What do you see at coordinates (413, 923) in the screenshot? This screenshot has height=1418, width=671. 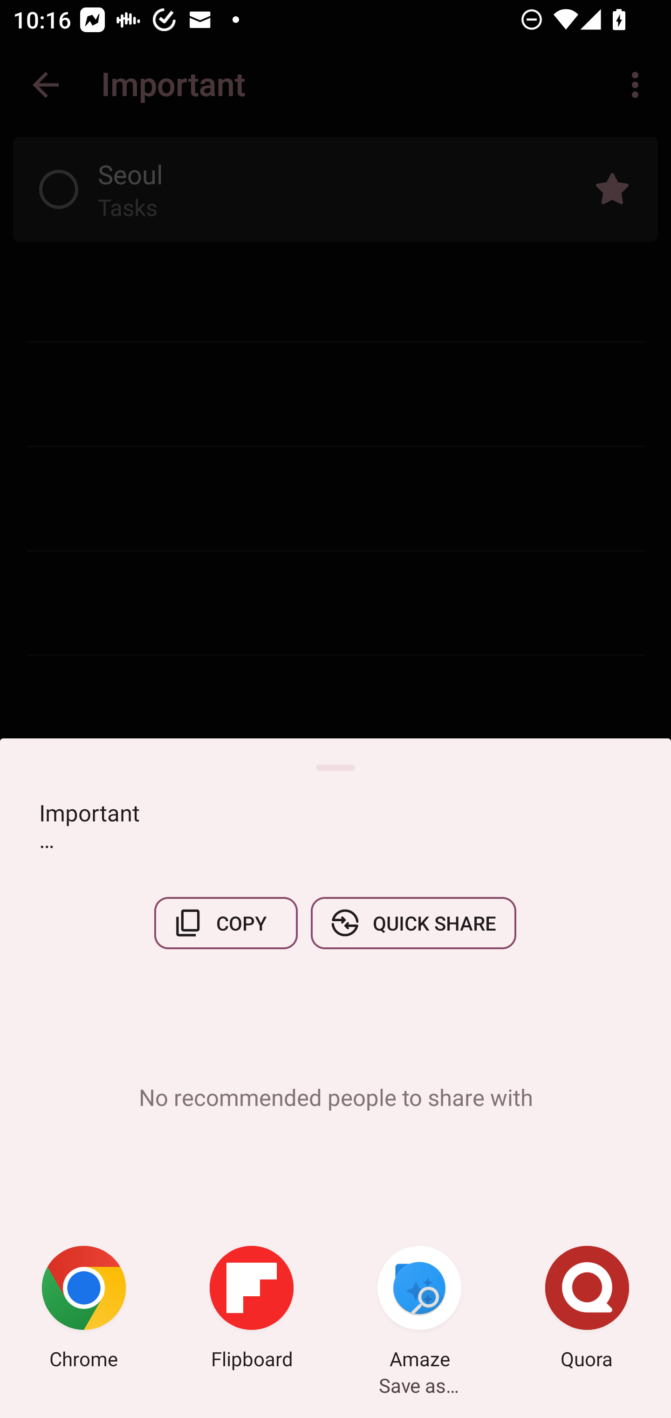 I see `QUICK SHARE` at bounding box center [413, 923].